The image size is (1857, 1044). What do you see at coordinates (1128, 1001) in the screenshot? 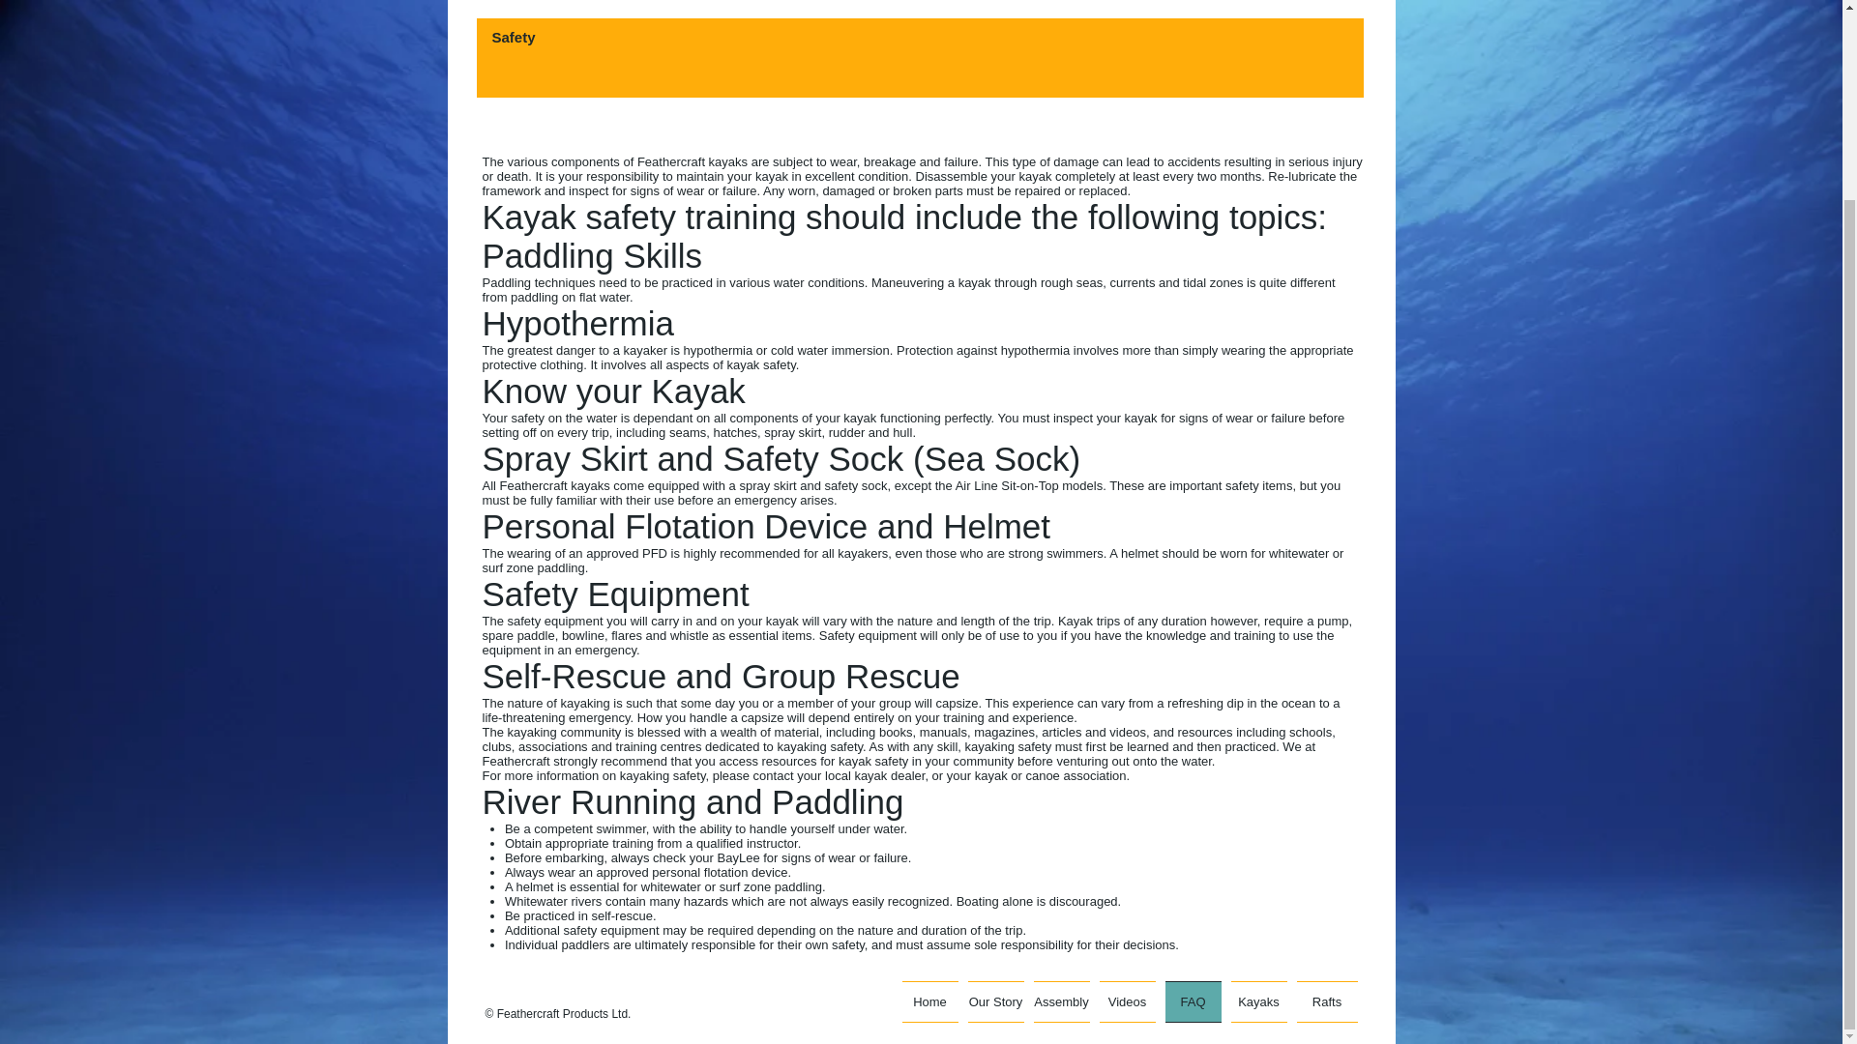
I see `Videos` at bounding box center [1128, 1001].